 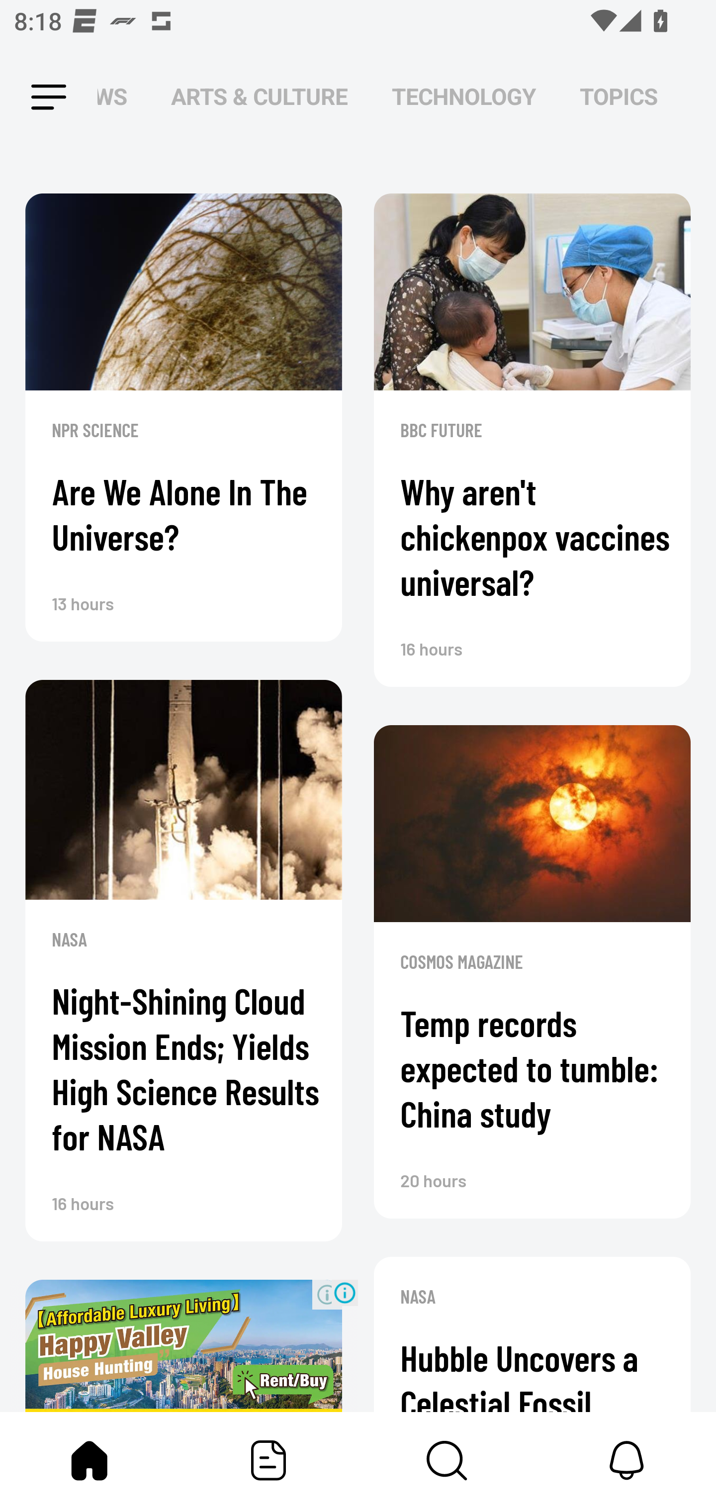 What do you see at coordinates (619, 97) in the screenshot?
I see `TOPICS` at bounding box center [619, 97].